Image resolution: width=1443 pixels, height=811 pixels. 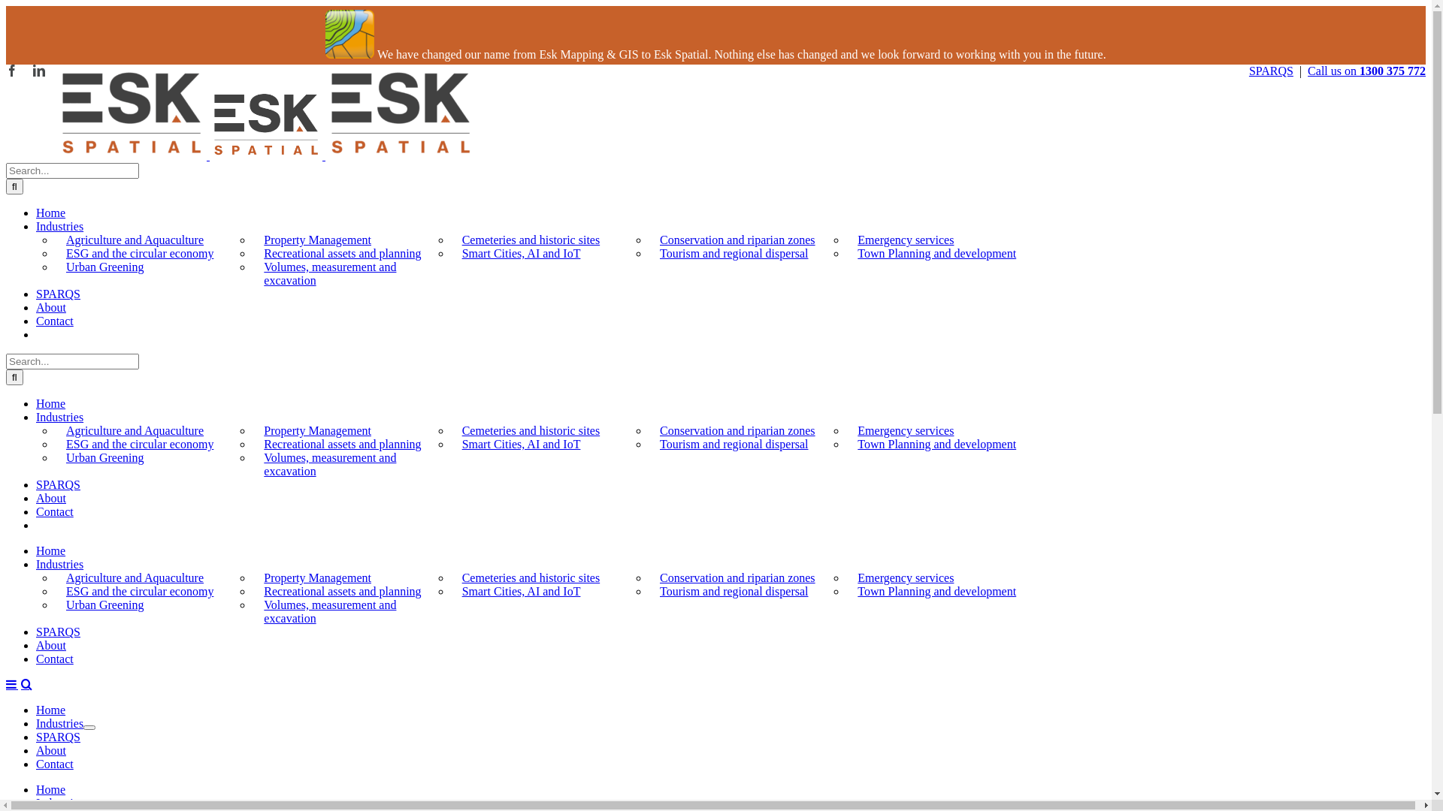 I want to click on Volumes, measurement and excavation, so click(x=330, y=611).